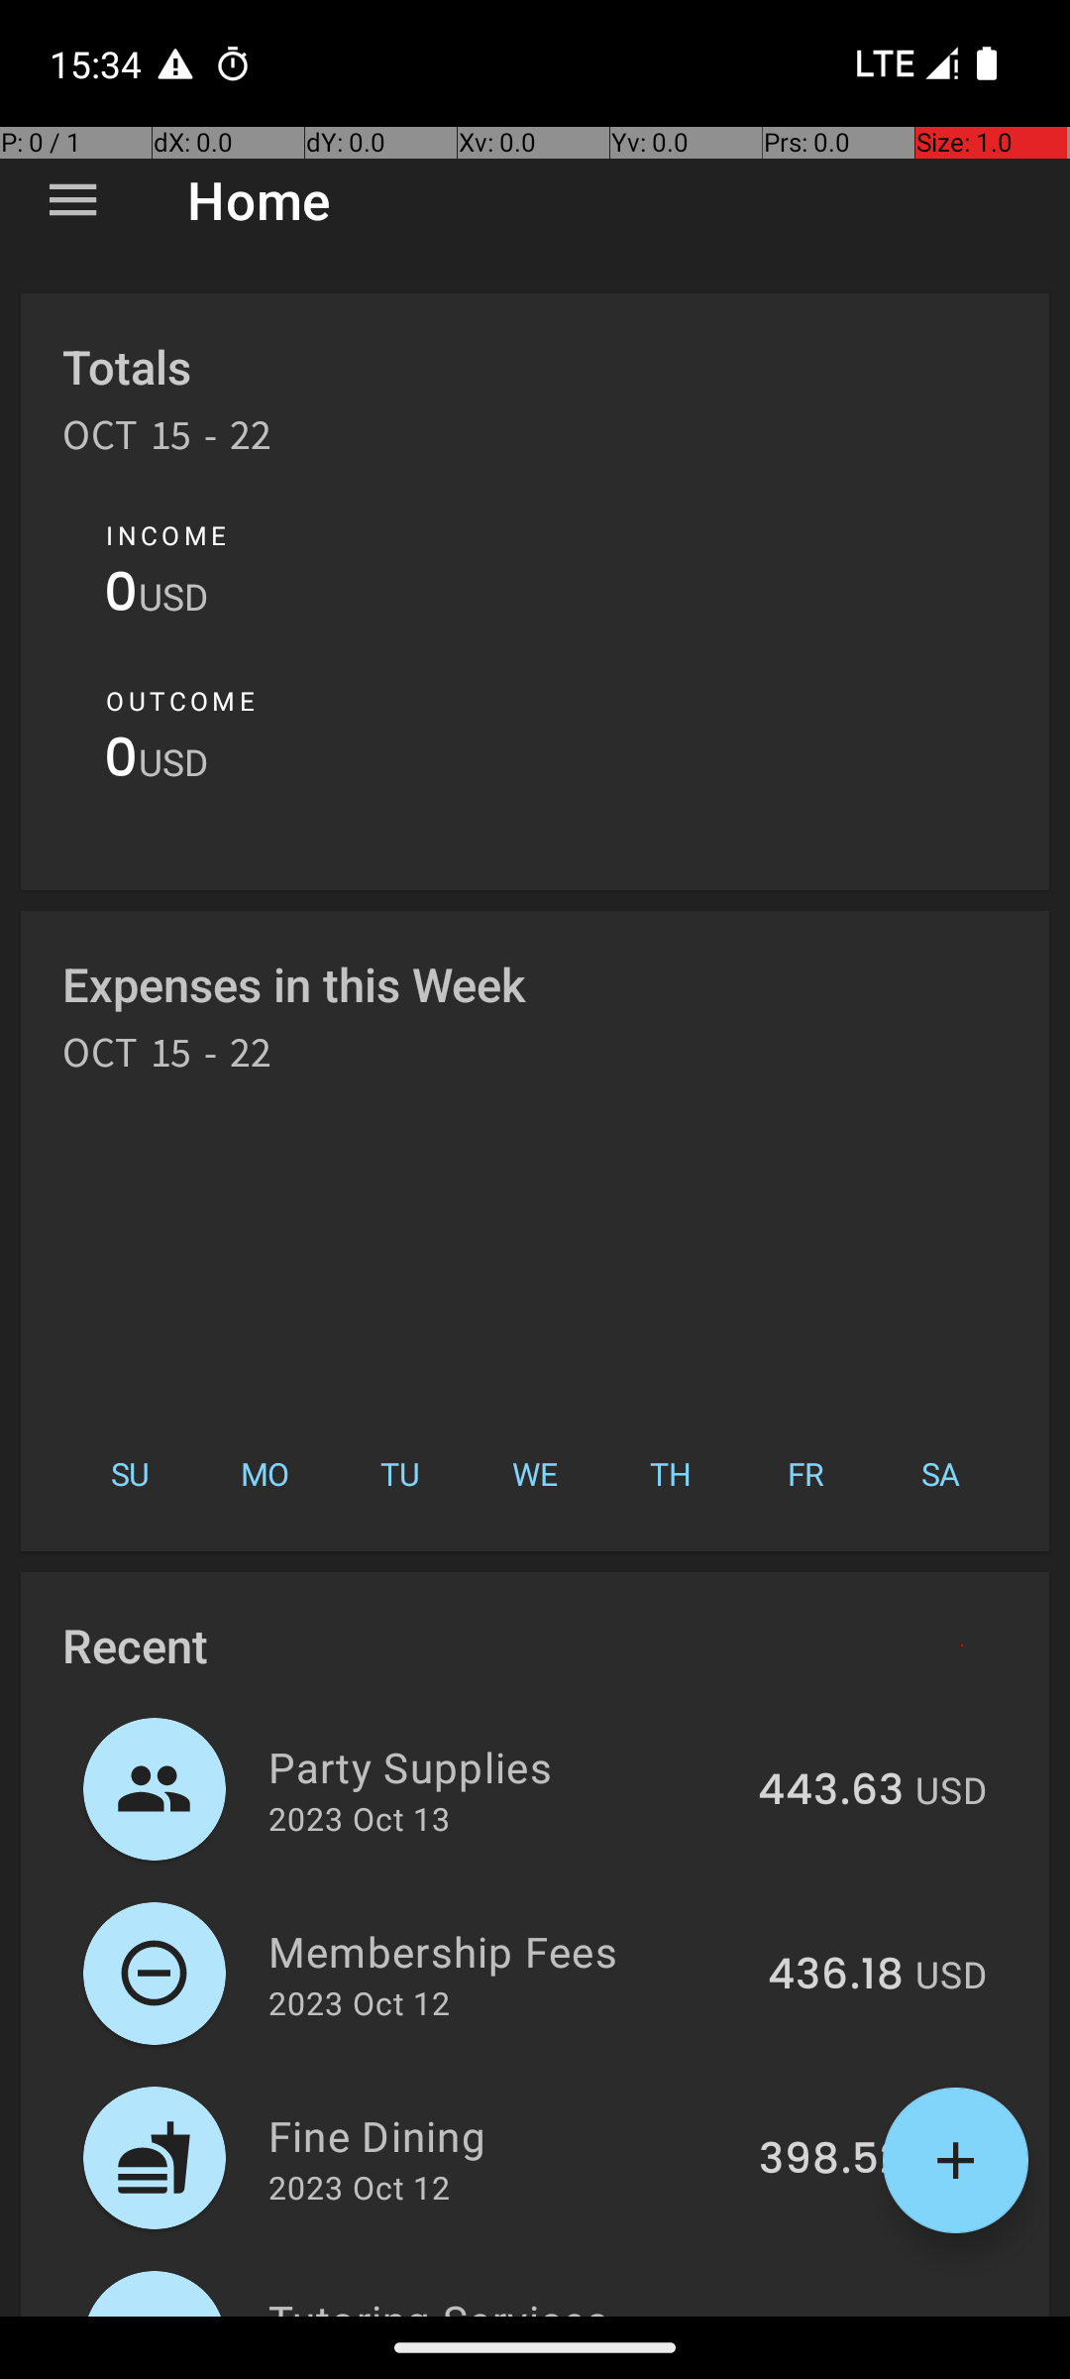  Describe the element at coordinates (836, 2314) in the screenshot. I see `104.25` at that location.